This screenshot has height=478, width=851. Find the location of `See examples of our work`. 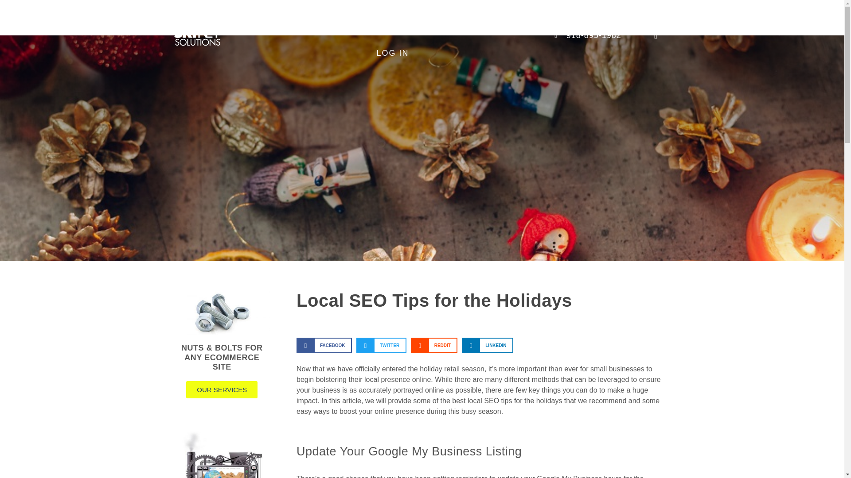

See examples of our work is located at coordinates (387, 18).